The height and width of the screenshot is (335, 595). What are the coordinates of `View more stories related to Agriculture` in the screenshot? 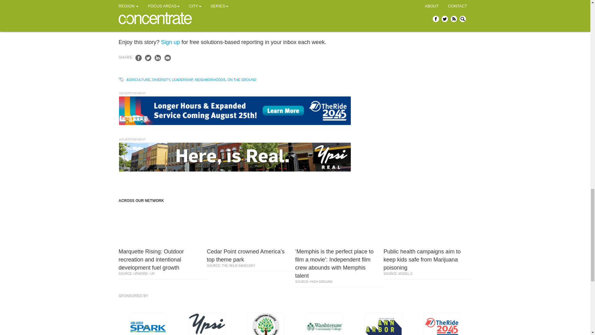 It's located at (138, 79).